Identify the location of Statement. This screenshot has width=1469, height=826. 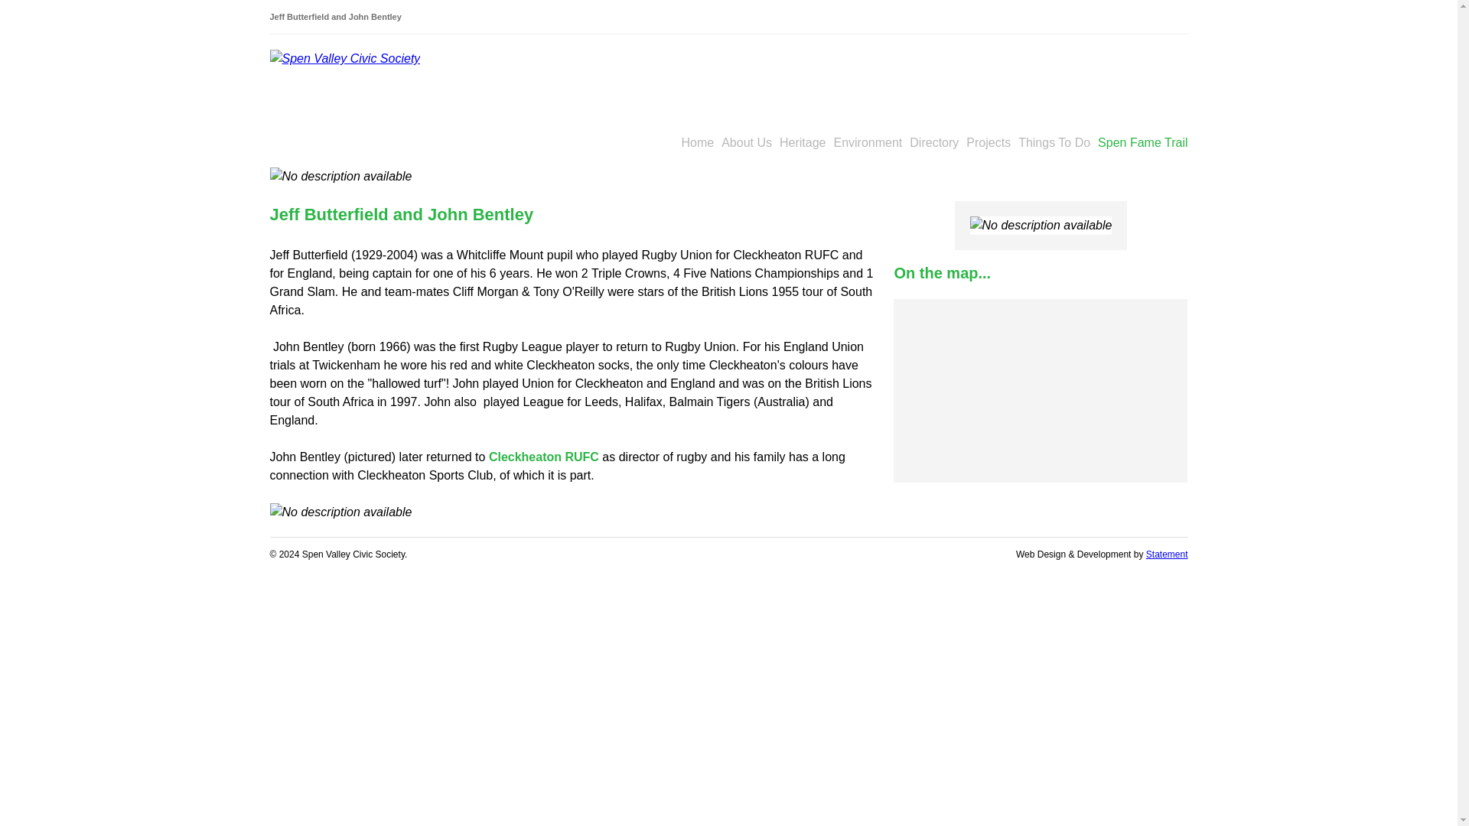
(1167, 554).